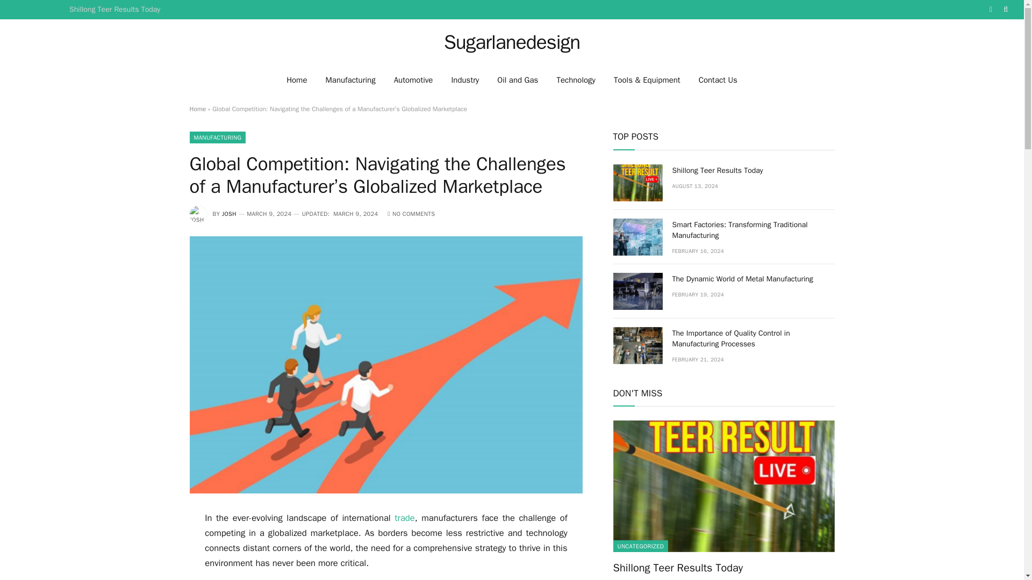  What do you see at coordinates (117, 10) in the screenshot?
I see `Shillong Teer Results Today` at bounding box center [117, 10].